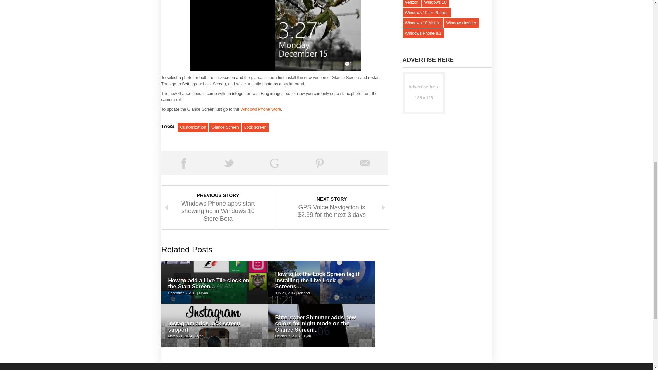 This screenshot has width=658, height=370. What do you see at coordinates (229, 163) in the screenshot?
I see `Tweet This` at bounding box center [229, 163].